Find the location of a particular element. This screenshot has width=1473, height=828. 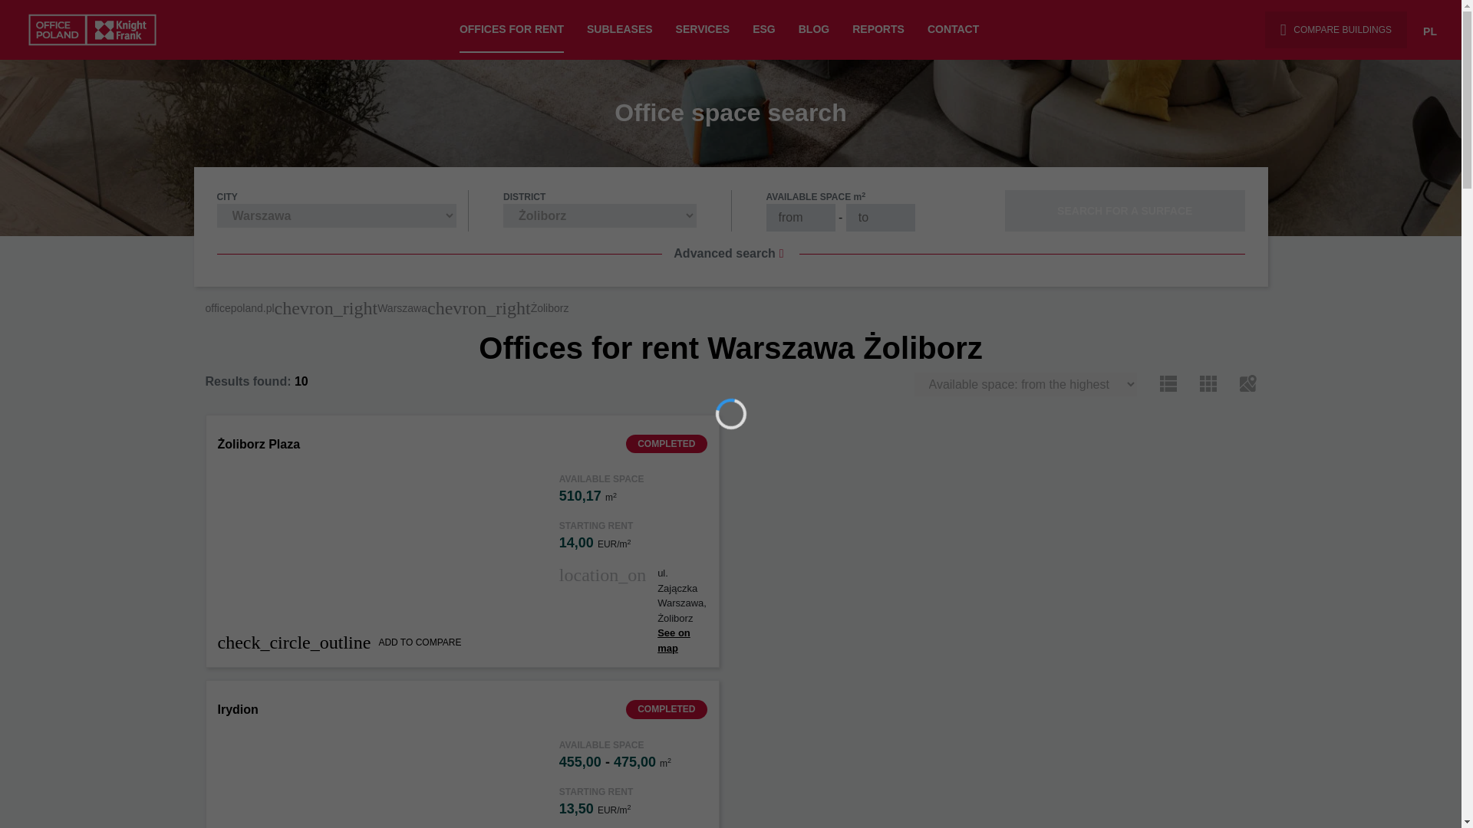

COMPARE BUILDINGS is located at coordinates (1336, 29).